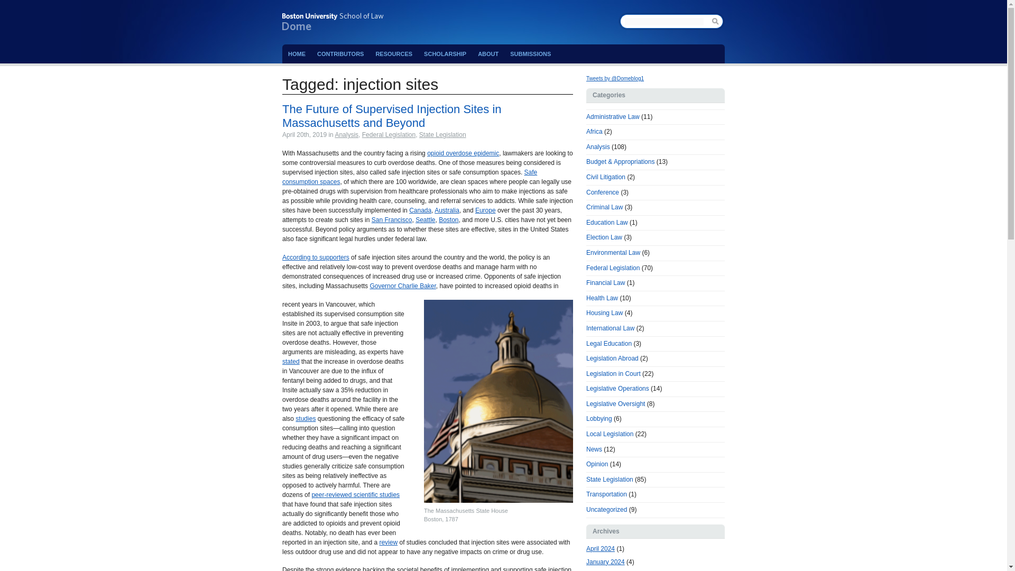  I want to click on San Francisco, so click(391, 220).